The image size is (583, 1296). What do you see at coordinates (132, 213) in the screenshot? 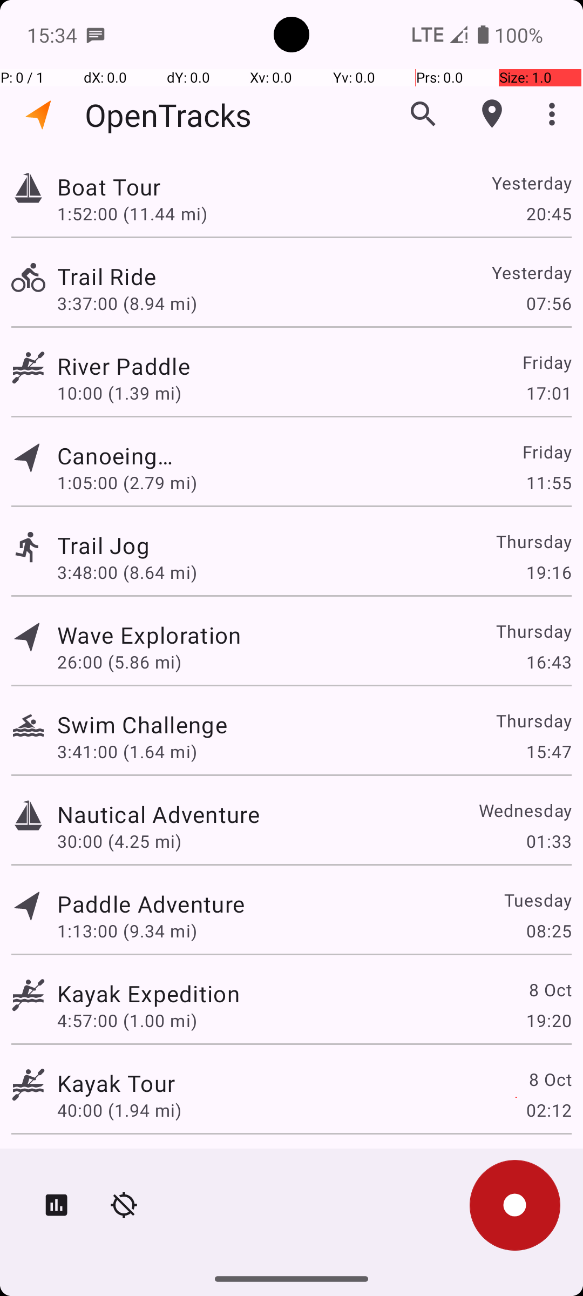
I see `1:52:00 (11.44 mi)` at bounding box center [132, 213].